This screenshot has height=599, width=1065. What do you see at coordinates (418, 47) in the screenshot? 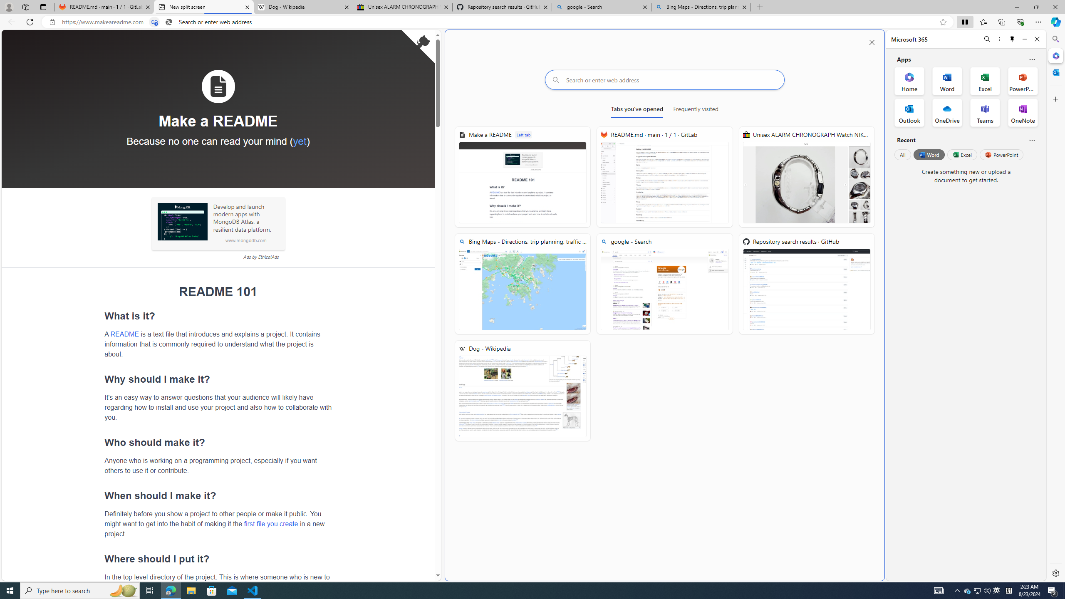
I see `Open GitHub project` at bounding box center [418, 47].